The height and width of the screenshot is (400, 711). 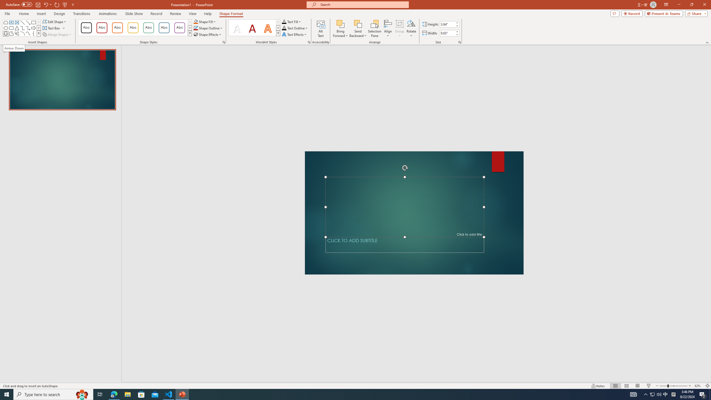 I want to click on More, so click(x=457, y=32).